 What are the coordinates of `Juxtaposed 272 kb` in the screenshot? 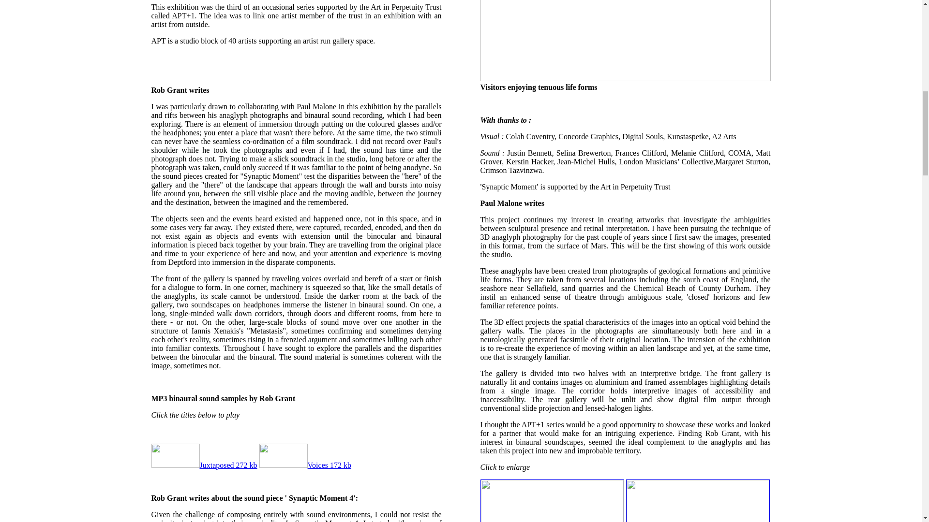 It's located at (204, 465).